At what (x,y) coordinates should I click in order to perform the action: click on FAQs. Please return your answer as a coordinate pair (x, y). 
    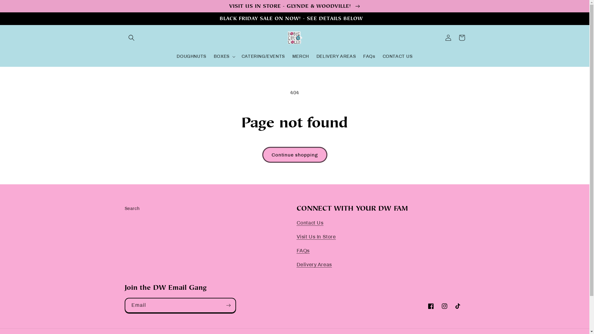
    Looking at the image, I should click on (369, 57).